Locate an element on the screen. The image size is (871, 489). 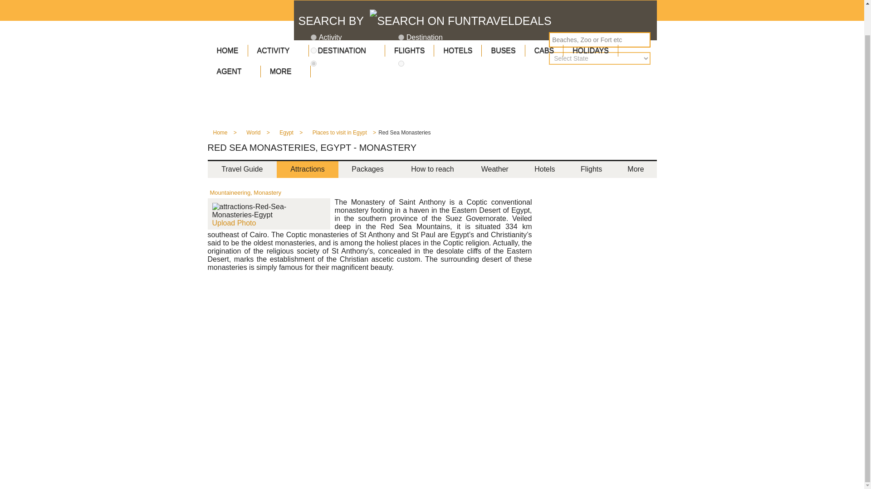
World is located at coordinates (253, 135).